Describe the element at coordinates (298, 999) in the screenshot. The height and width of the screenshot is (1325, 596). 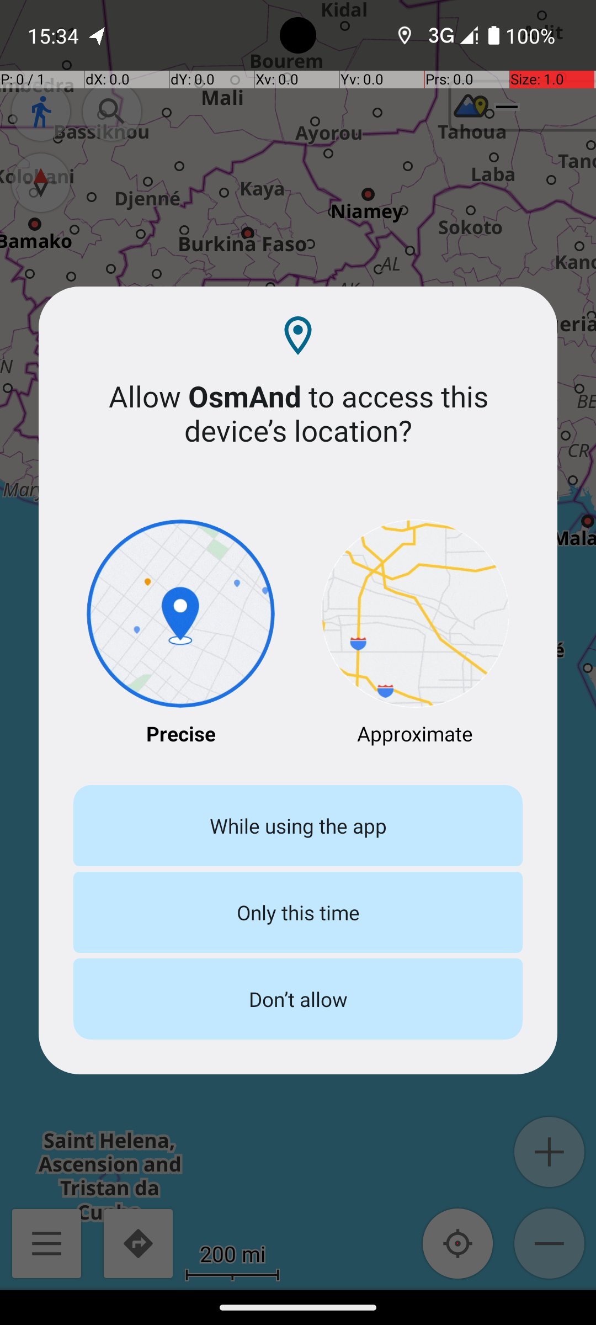
I see `Don’t allow` at that location.